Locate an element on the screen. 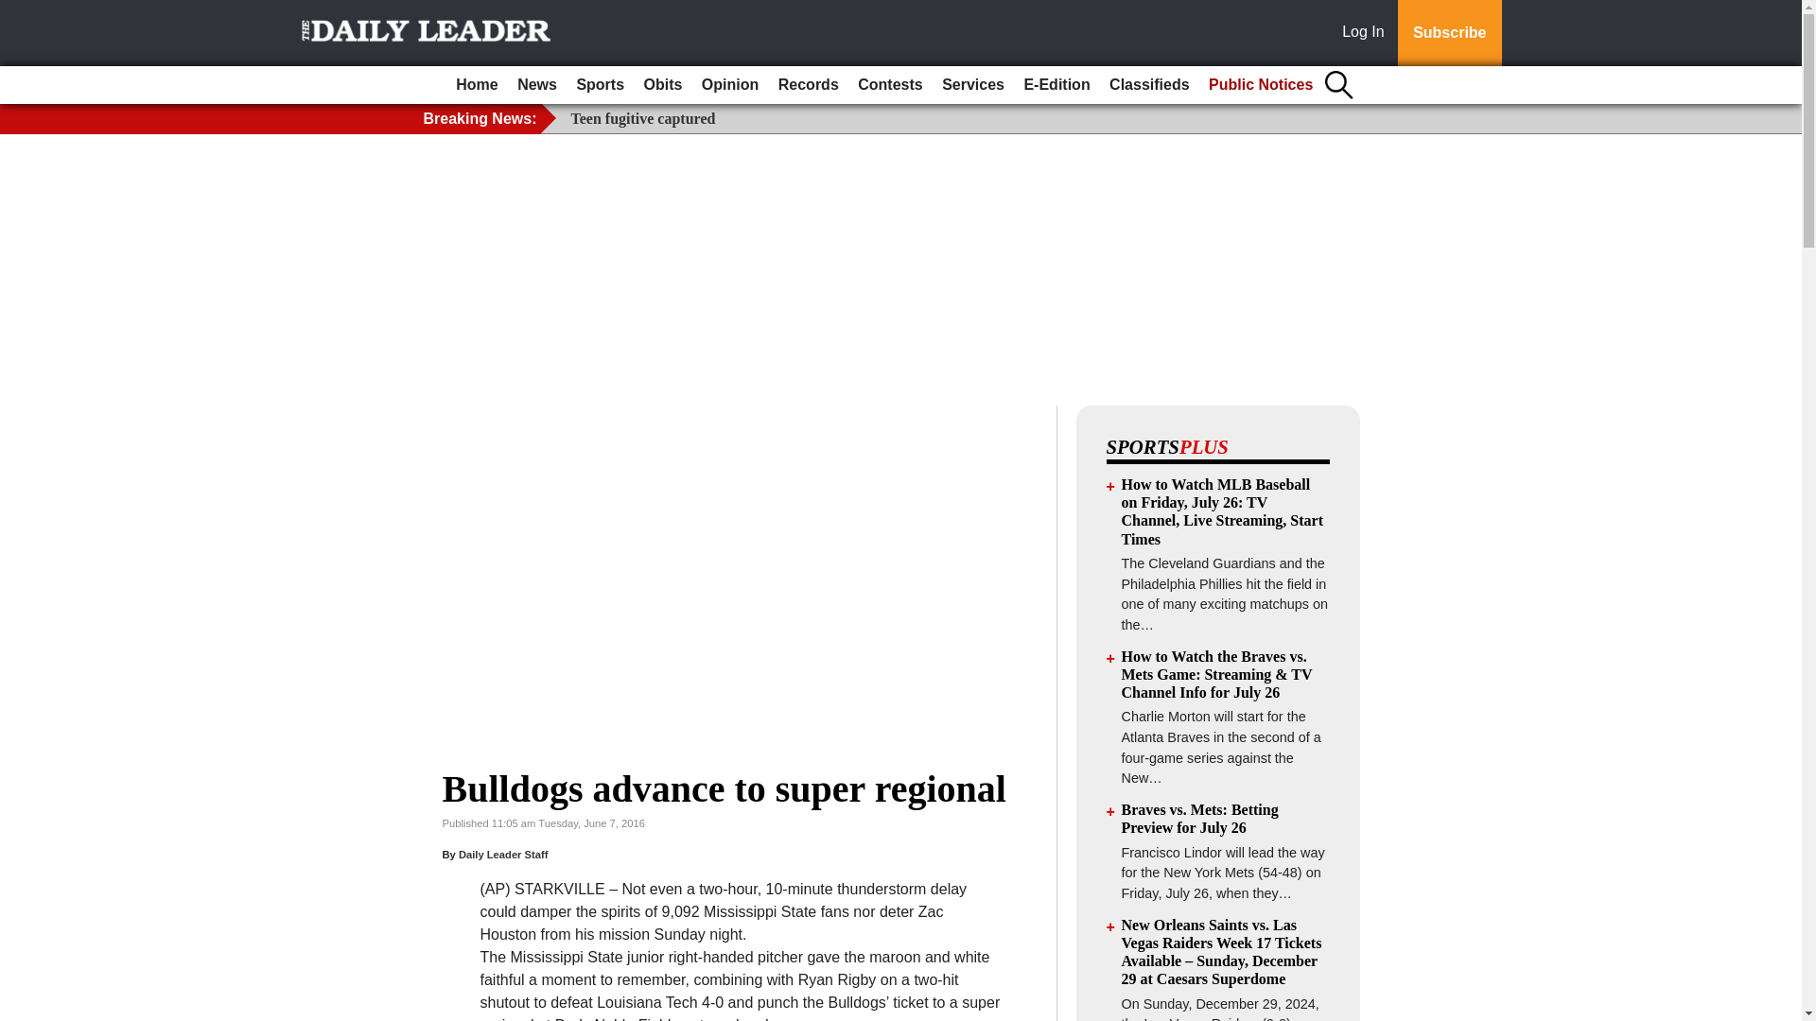 Image resolution: width=1816 pixels, height=1021 pixels. News is located at coordinates (537, 85).